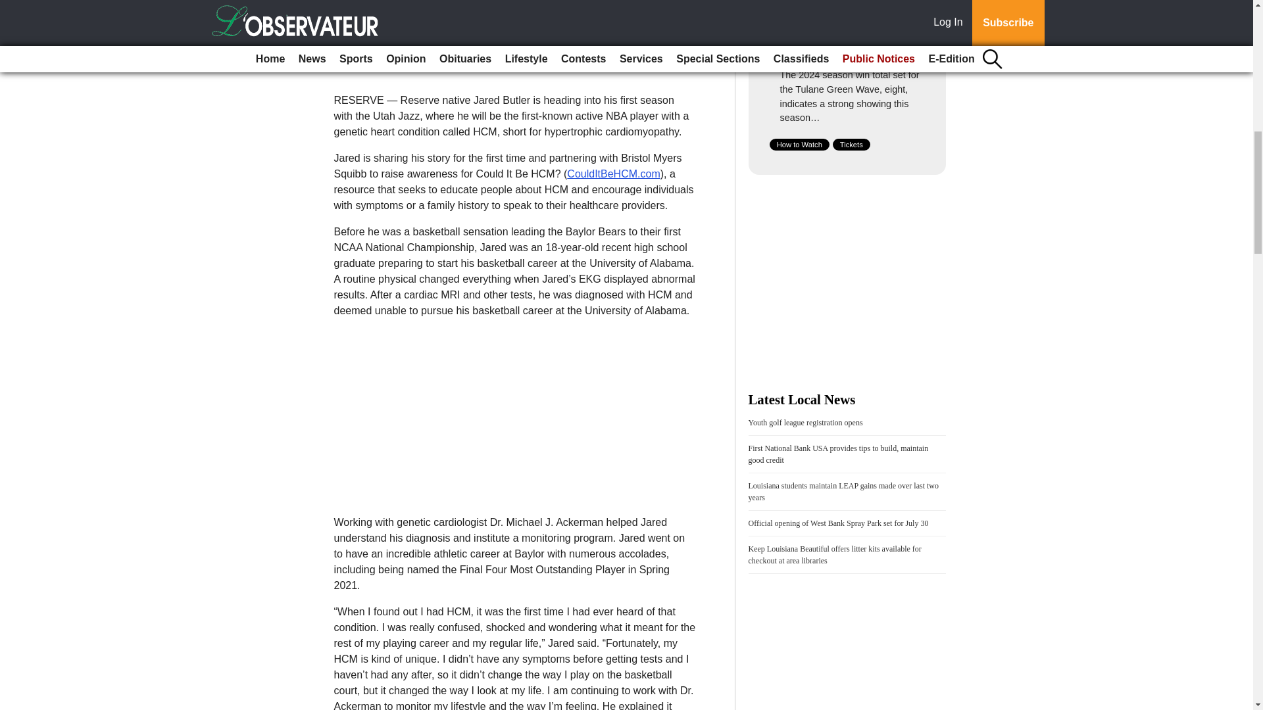  Describe the element at coordinates (613, 174) in the screenshot. I see `CouldItBeHCM.com` at that location.